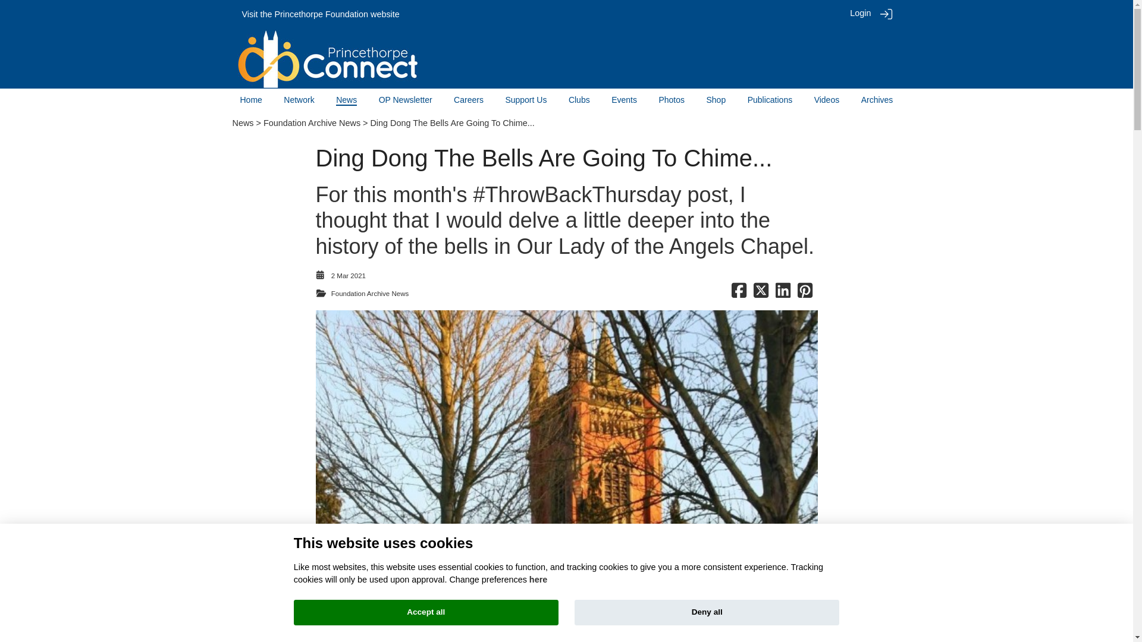 The image size is (1142, 642). What do you see at coordinates (804, 294) in the screenshot?
I see `Share on Pinterest` at bounding box center [804, 294].